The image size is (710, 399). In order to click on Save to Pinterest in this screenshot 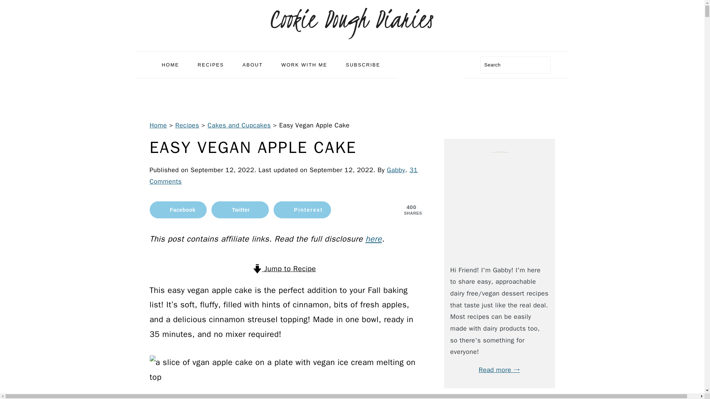, I will do `click(302, 210)`.